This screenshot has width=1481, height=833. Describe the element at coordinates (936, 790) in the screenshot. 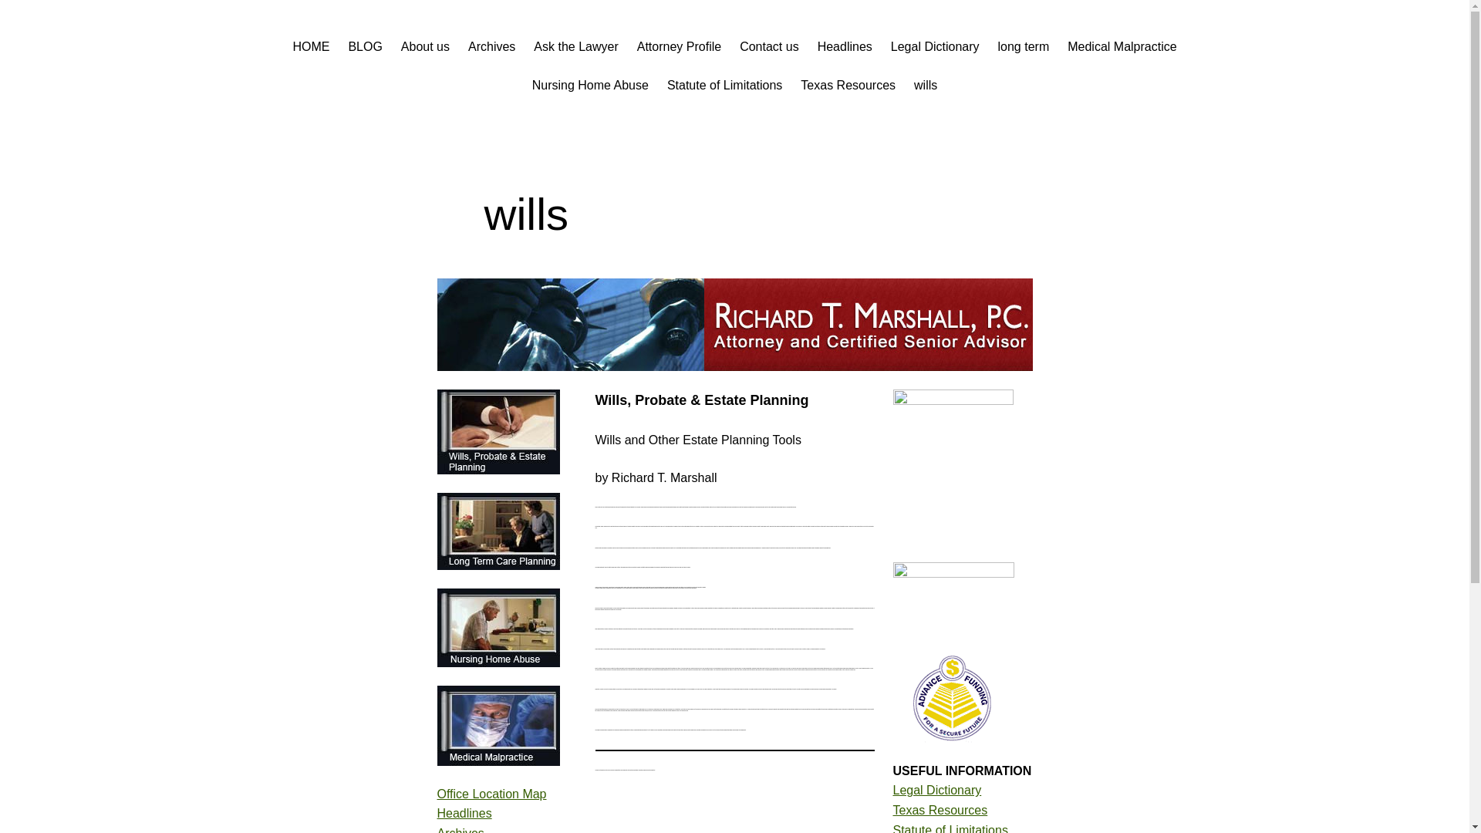

I see `Legal Dictionary` at that location.